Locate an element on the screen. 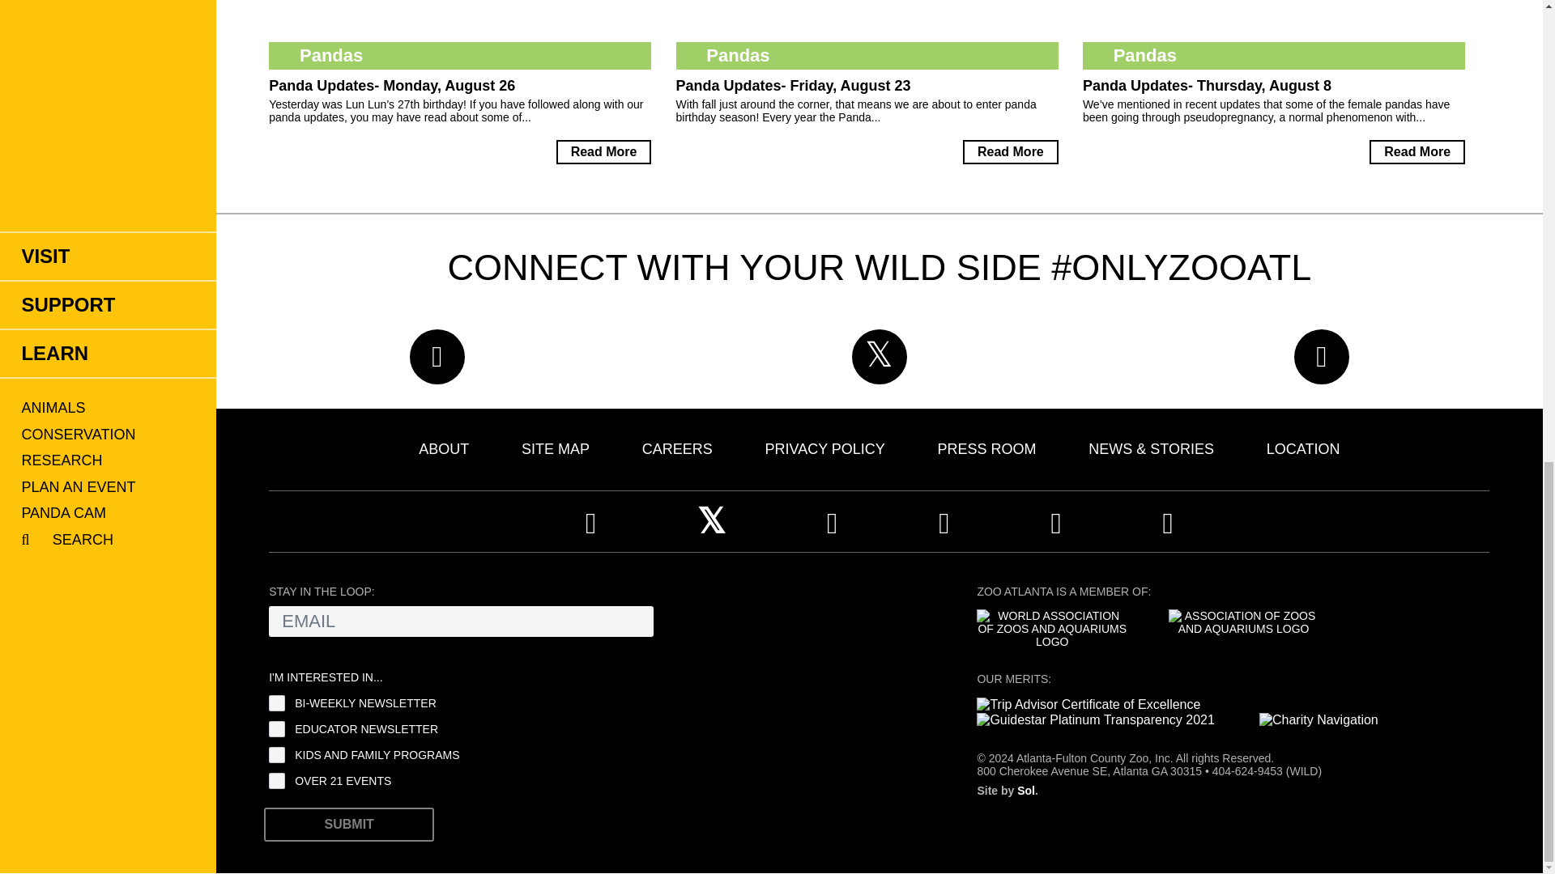  Over 21 Events is located at coordinates (277, 780).